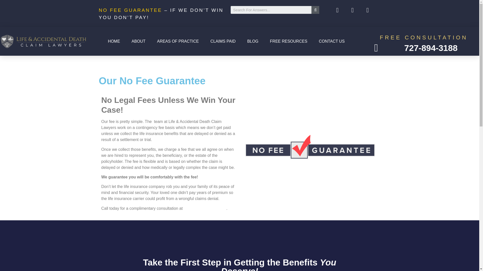 This screenshot has width=483, height=271. Describe the element at coordinates (130, 10) in the screenshot. I see `NO FEE GUARANTEE` at that location.